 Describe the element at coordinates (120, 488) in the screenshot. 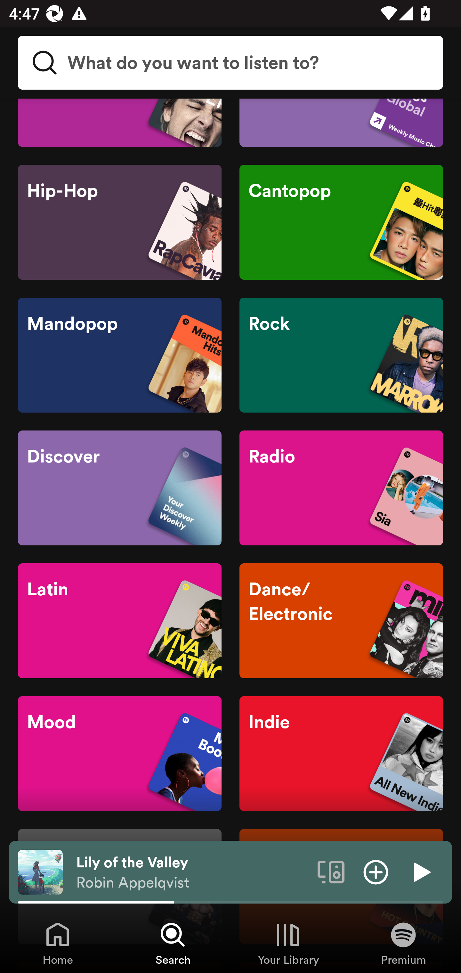

I see `Discover` at that location.